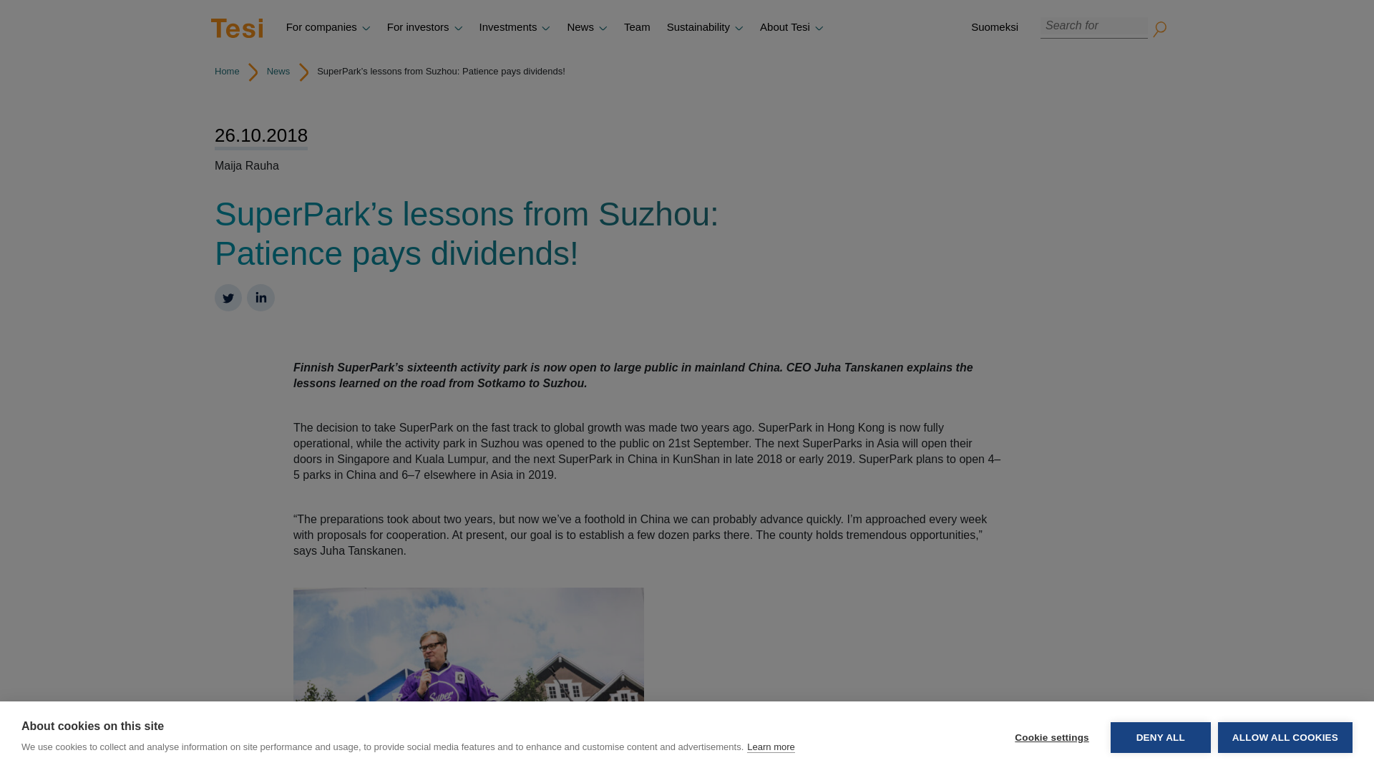 The width and height of the screenshot is (1374, 773). I want to click on Suomeksi, so click(994, 27).